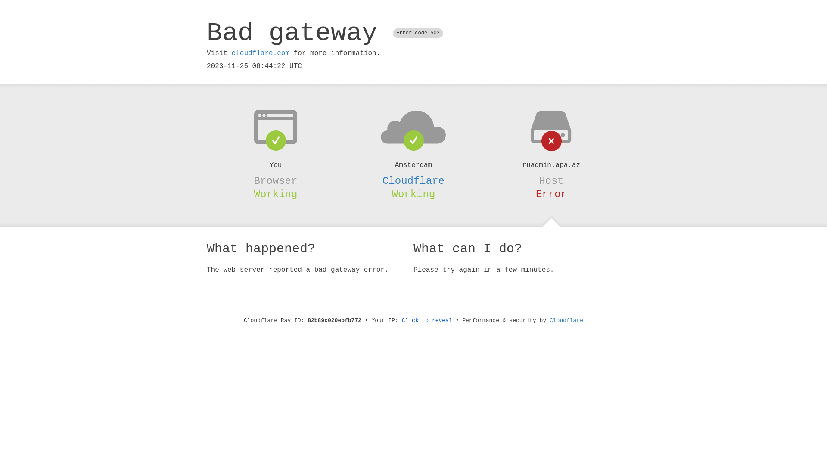  Describe the element at coordinates (261, 53) in the screenshot. I see `cloudflare.com` at that location.